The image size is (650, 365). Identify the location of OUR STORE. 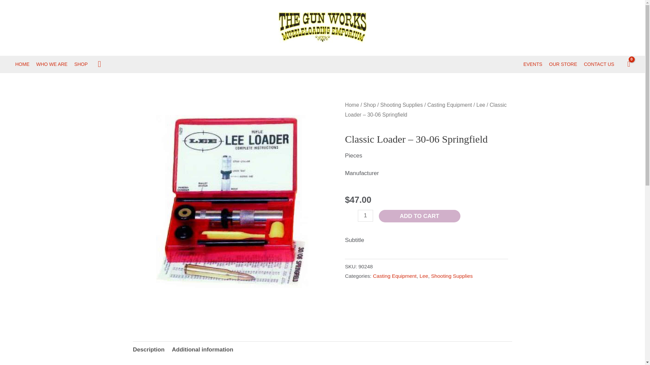
(563, 64).